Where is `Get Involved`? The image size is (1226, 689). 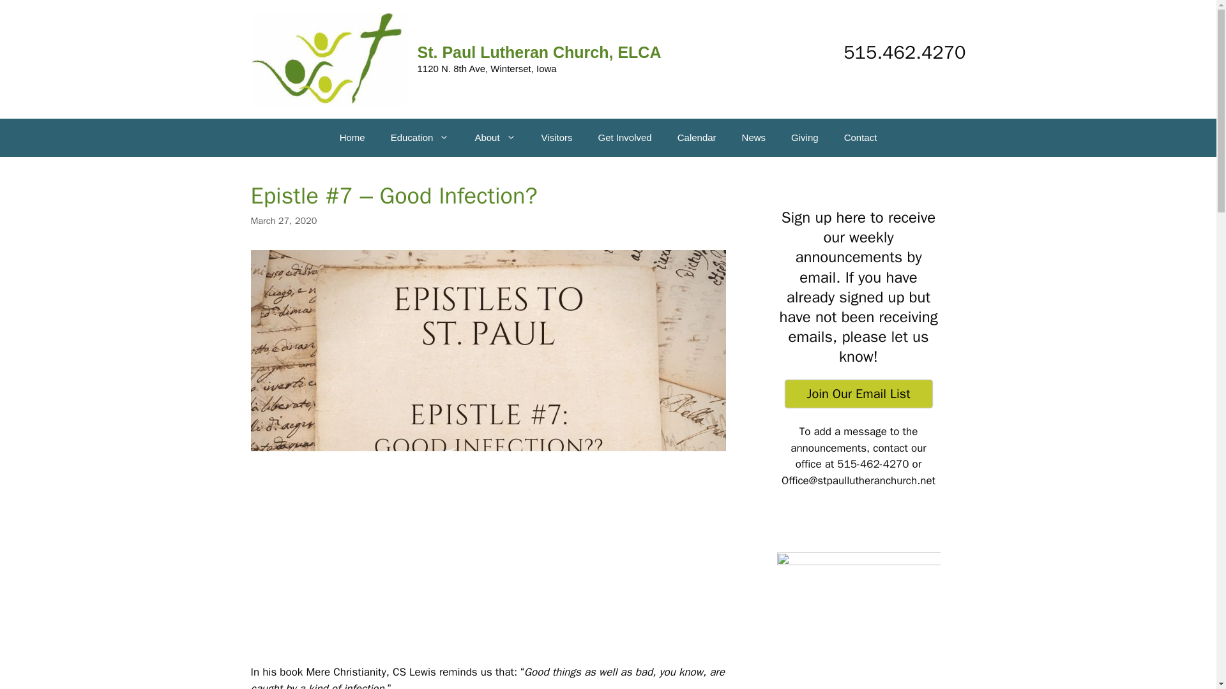
Get Involved is located at coordinates (624, 138).